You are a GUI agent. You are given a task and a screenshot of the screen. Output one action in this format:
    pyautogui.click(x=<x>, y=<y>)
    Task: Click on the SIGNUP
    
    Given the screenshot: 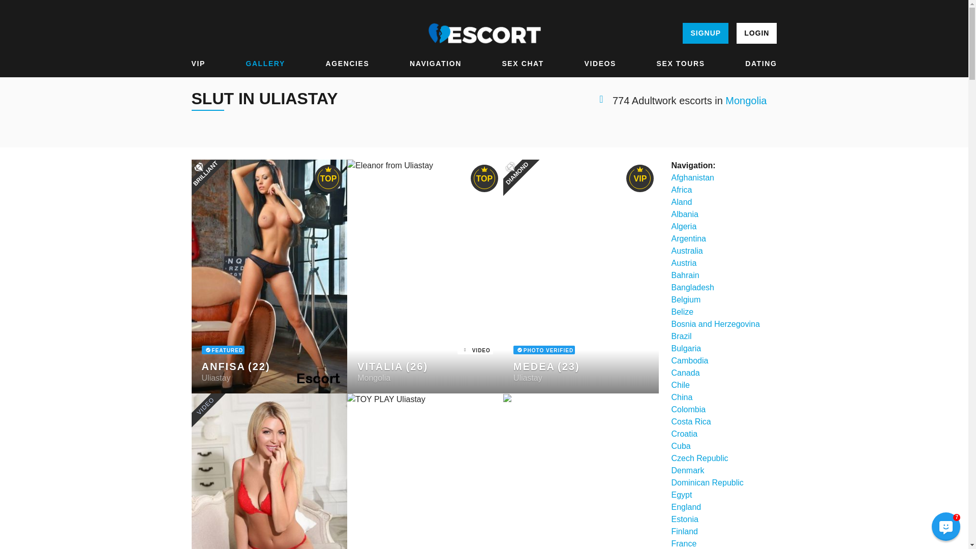 What is the action you would take?
    pyautogui.click(x=705, y=34)
    